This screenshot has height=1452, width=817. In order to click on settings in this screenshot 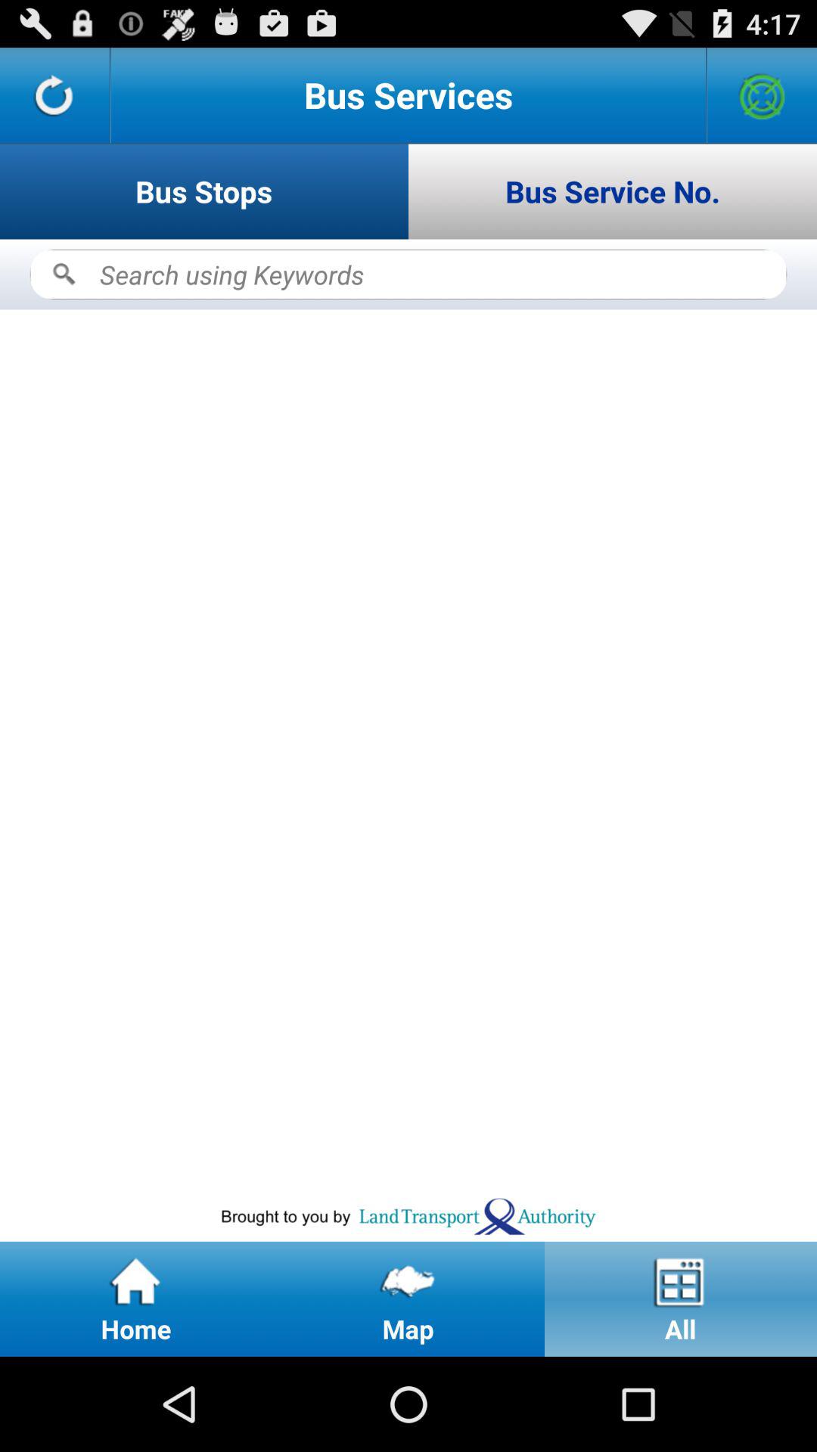, I will do `click(763, 95)`.